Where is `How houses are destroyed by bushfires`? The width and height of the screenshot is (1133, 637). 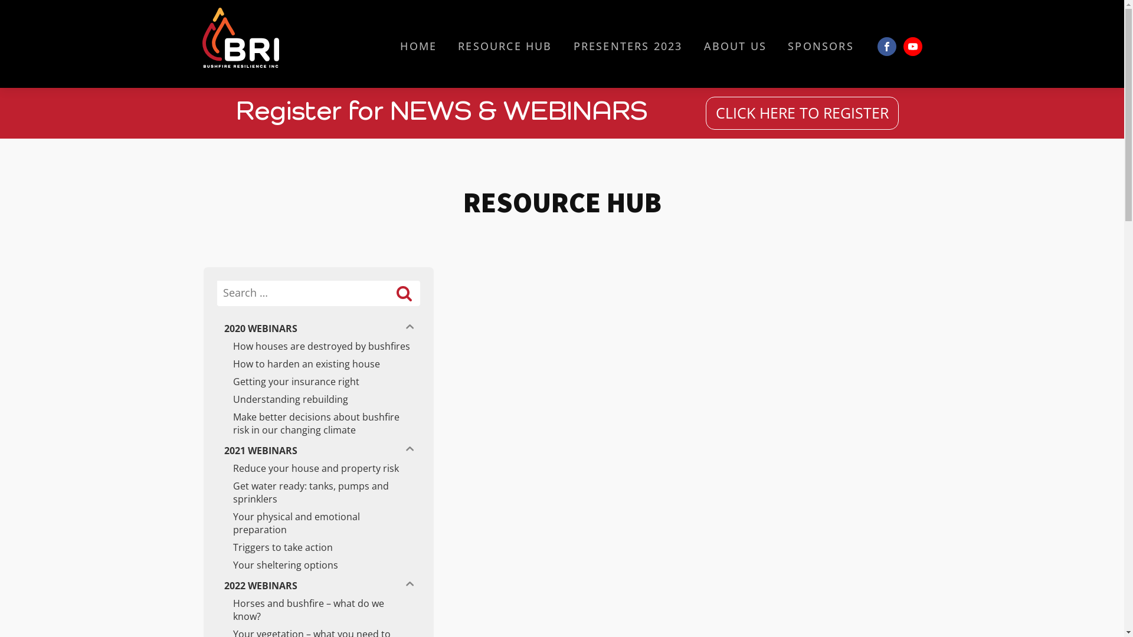
How houses are destroyed by bushfires is located at coordinates (318, 346).